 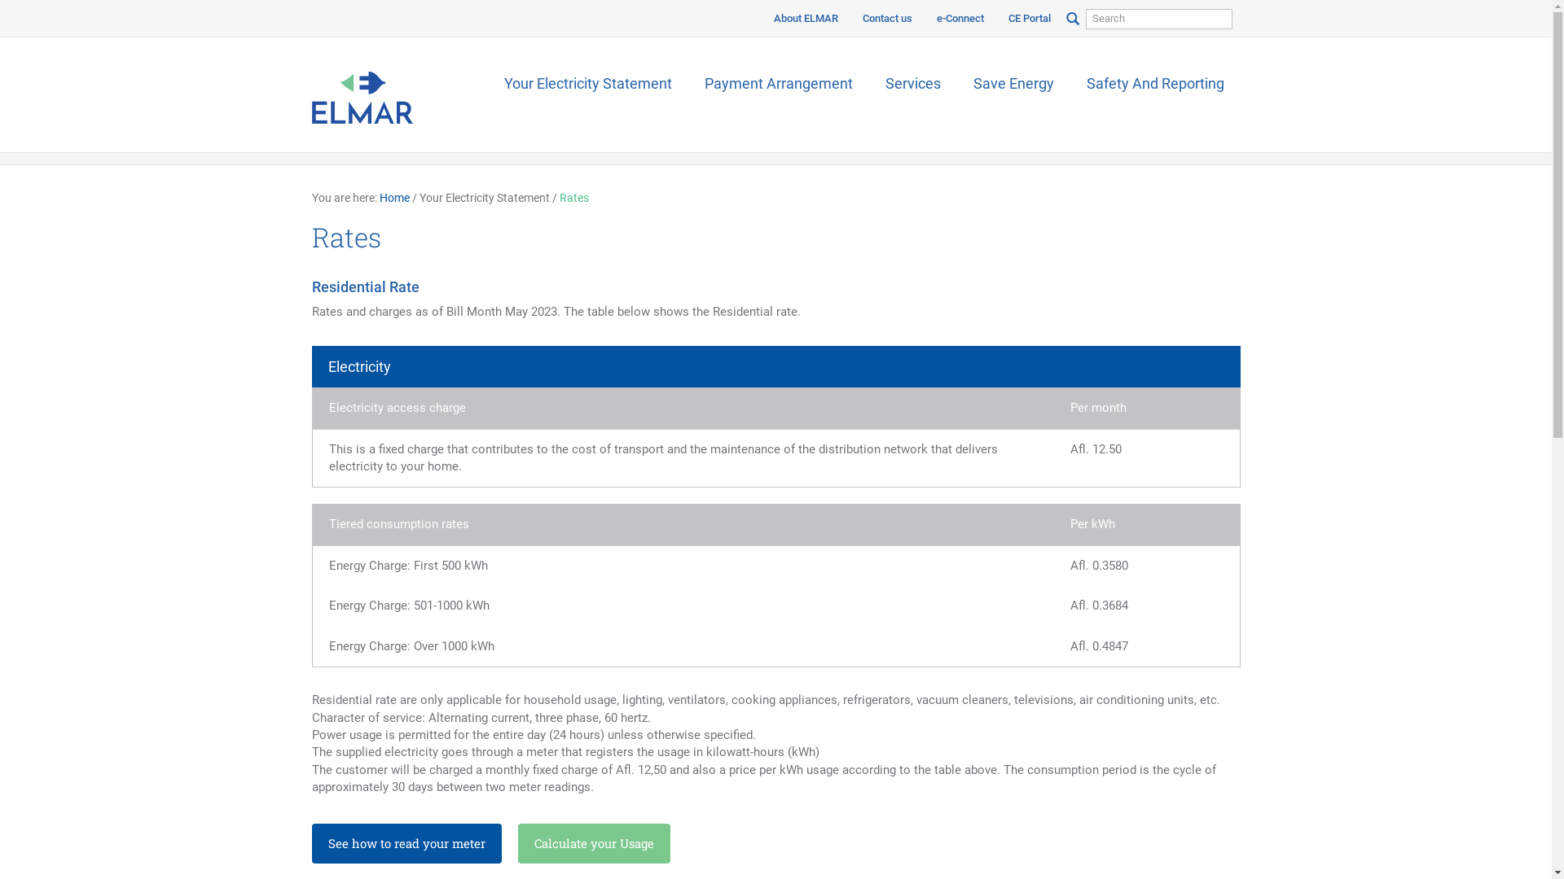 What do you see at coordinates (805, 18) in the screenshot?
I see `About ELMAR` at bounding box center [805, 18].